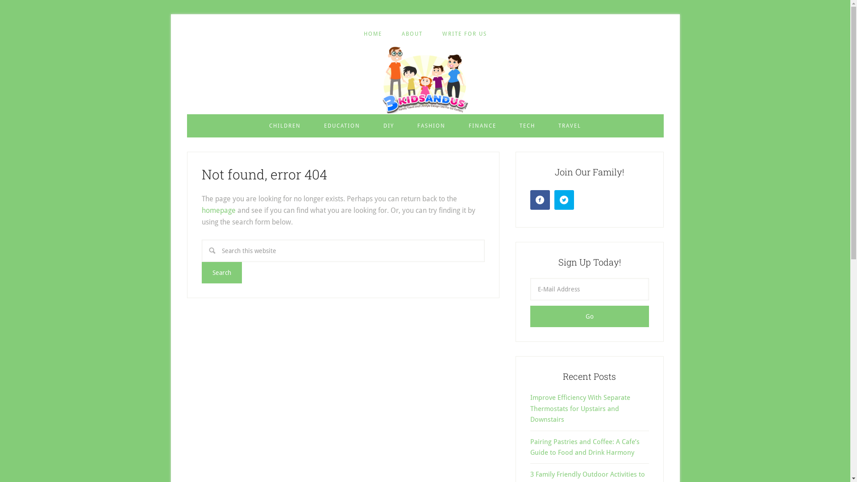  What do you see at coordinates (464, 34) in the screenshot?
I see `WRITE FOR US` at bounding box center [464, 34].